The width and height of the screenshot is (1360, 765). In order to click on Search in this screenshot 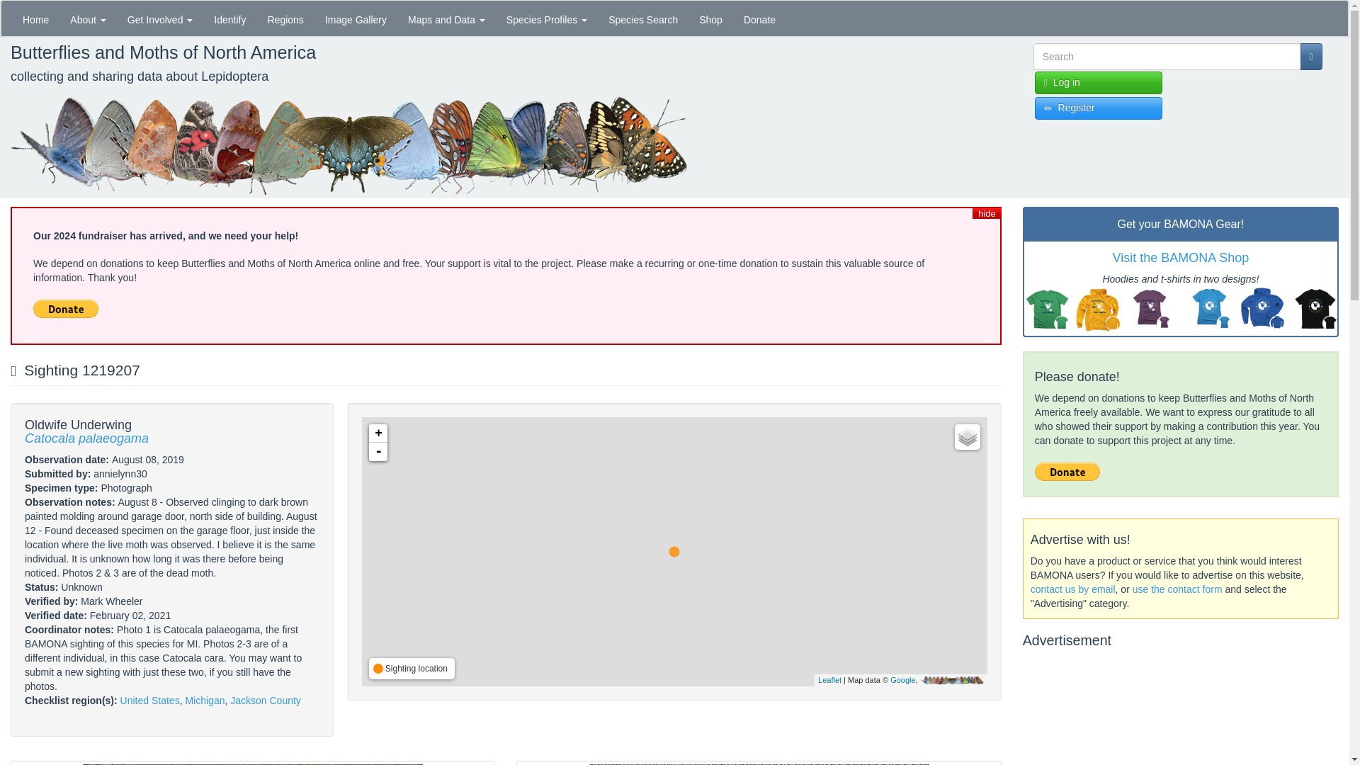, I will do `click(1043, 76)`.